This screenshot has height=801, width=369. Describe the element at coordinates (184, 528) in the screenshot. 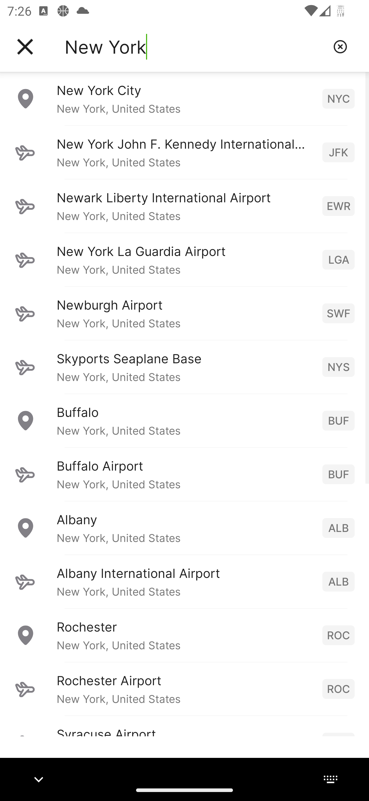

I see `Albany New York, United States ALB` at that location.